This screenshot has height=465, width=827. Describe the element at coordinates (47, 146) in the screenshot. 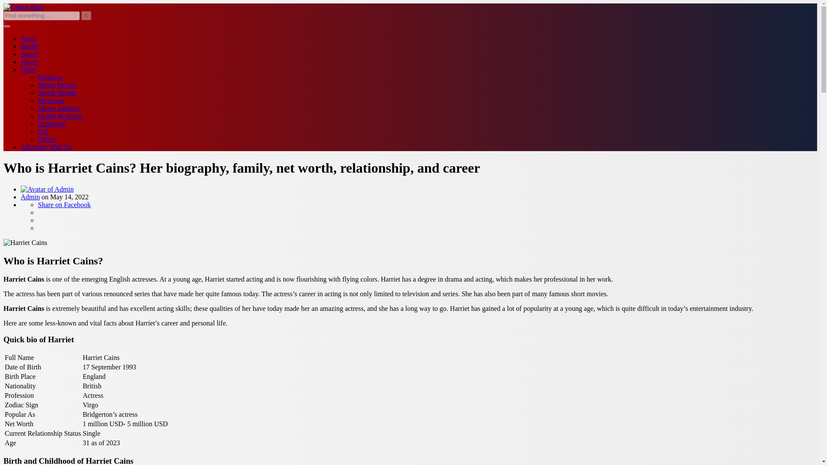

I see `Advertise With Us` at that location.